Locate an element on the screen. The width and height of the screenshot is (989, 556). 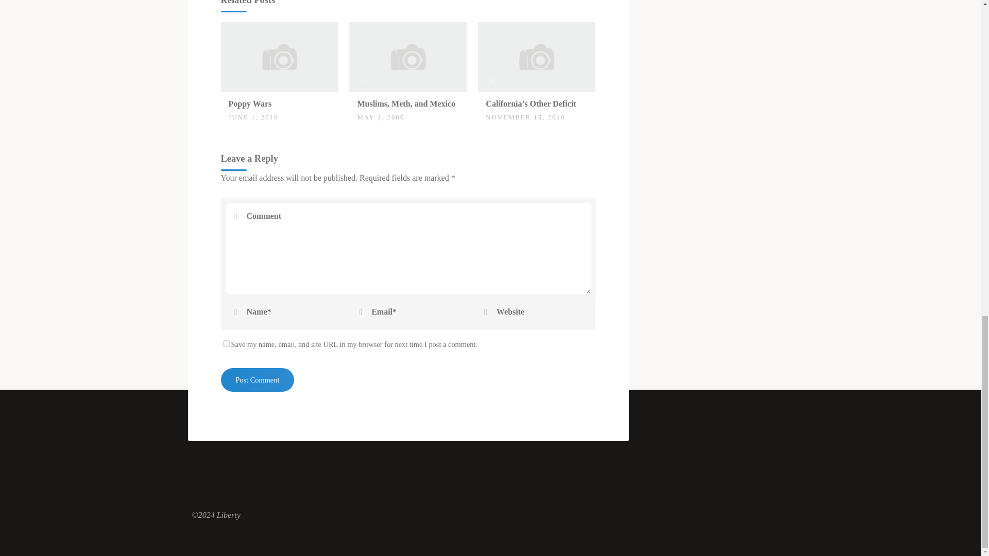
0 is located at coordinates (234, 99).